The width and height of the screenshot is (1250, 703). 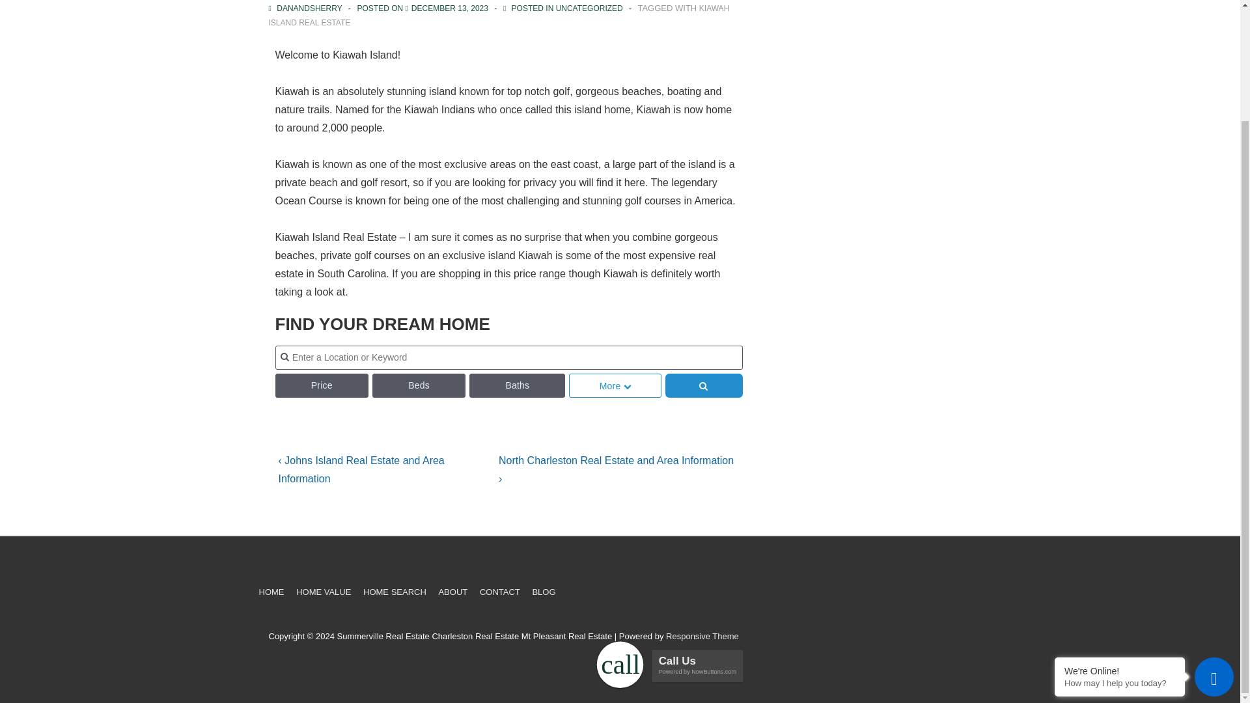 I want to click on View all posts by danandsherry, so click(x=306, y=8).